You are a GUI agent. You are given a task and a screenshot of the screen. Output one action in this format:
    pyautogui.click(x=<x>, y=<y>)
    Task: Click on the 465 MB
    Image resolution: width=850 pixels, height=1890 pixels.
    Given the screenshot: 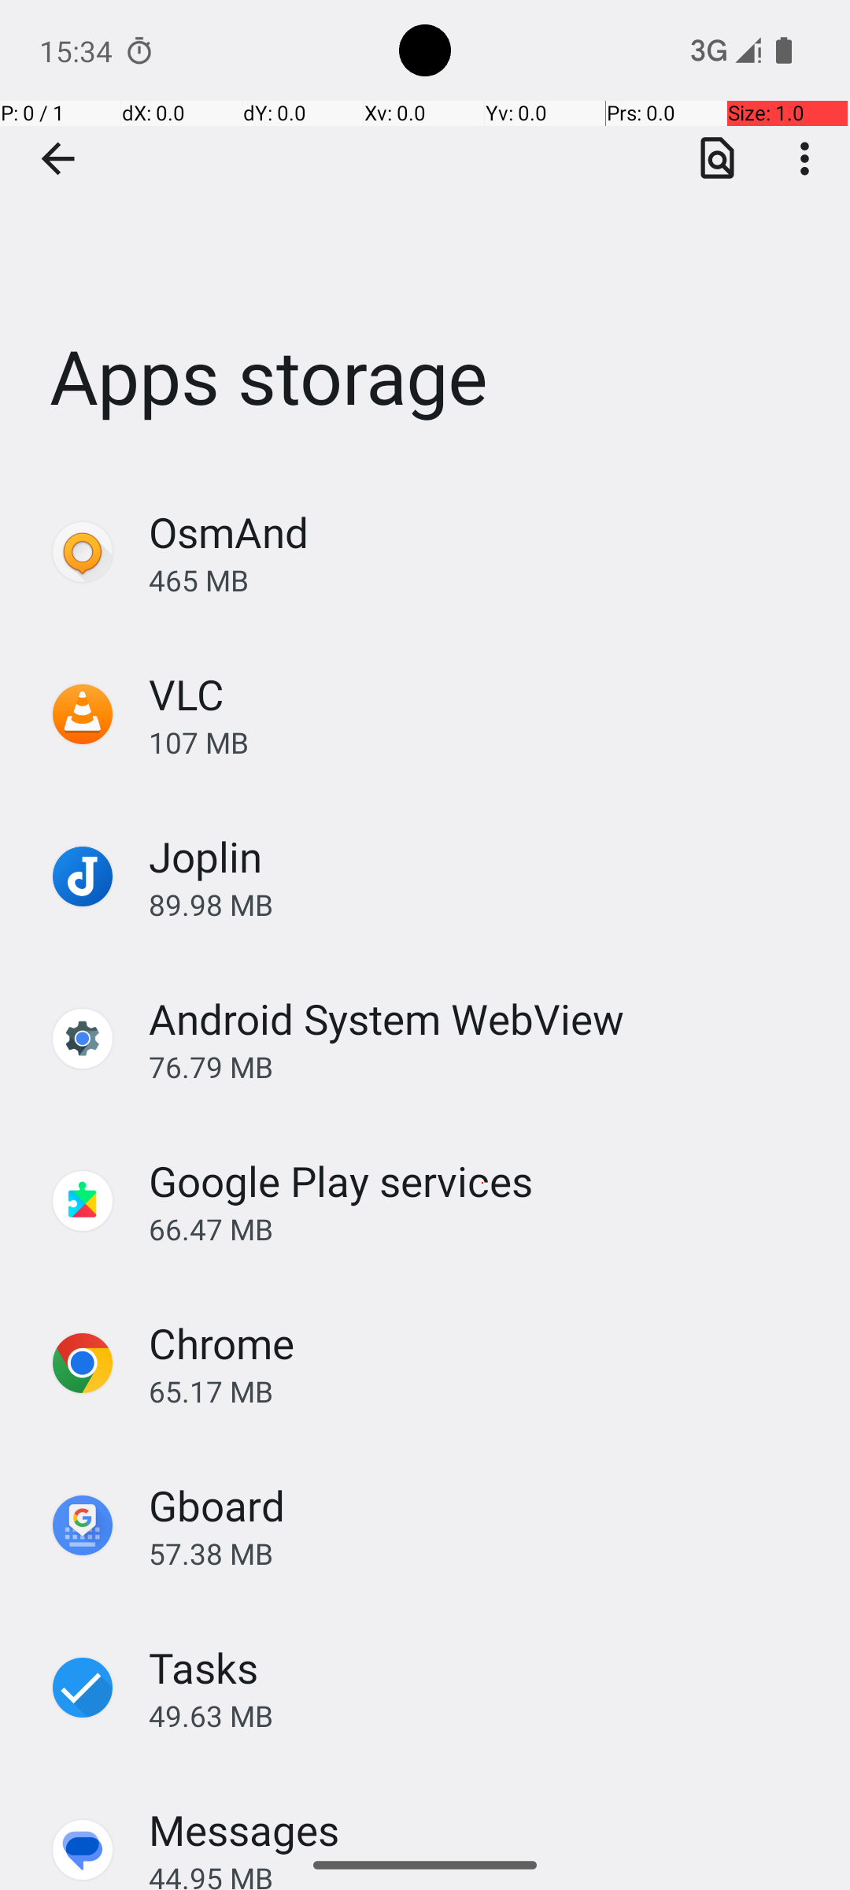 What is the action you would take?
    pyautogui.click(x=483, y=580)
    